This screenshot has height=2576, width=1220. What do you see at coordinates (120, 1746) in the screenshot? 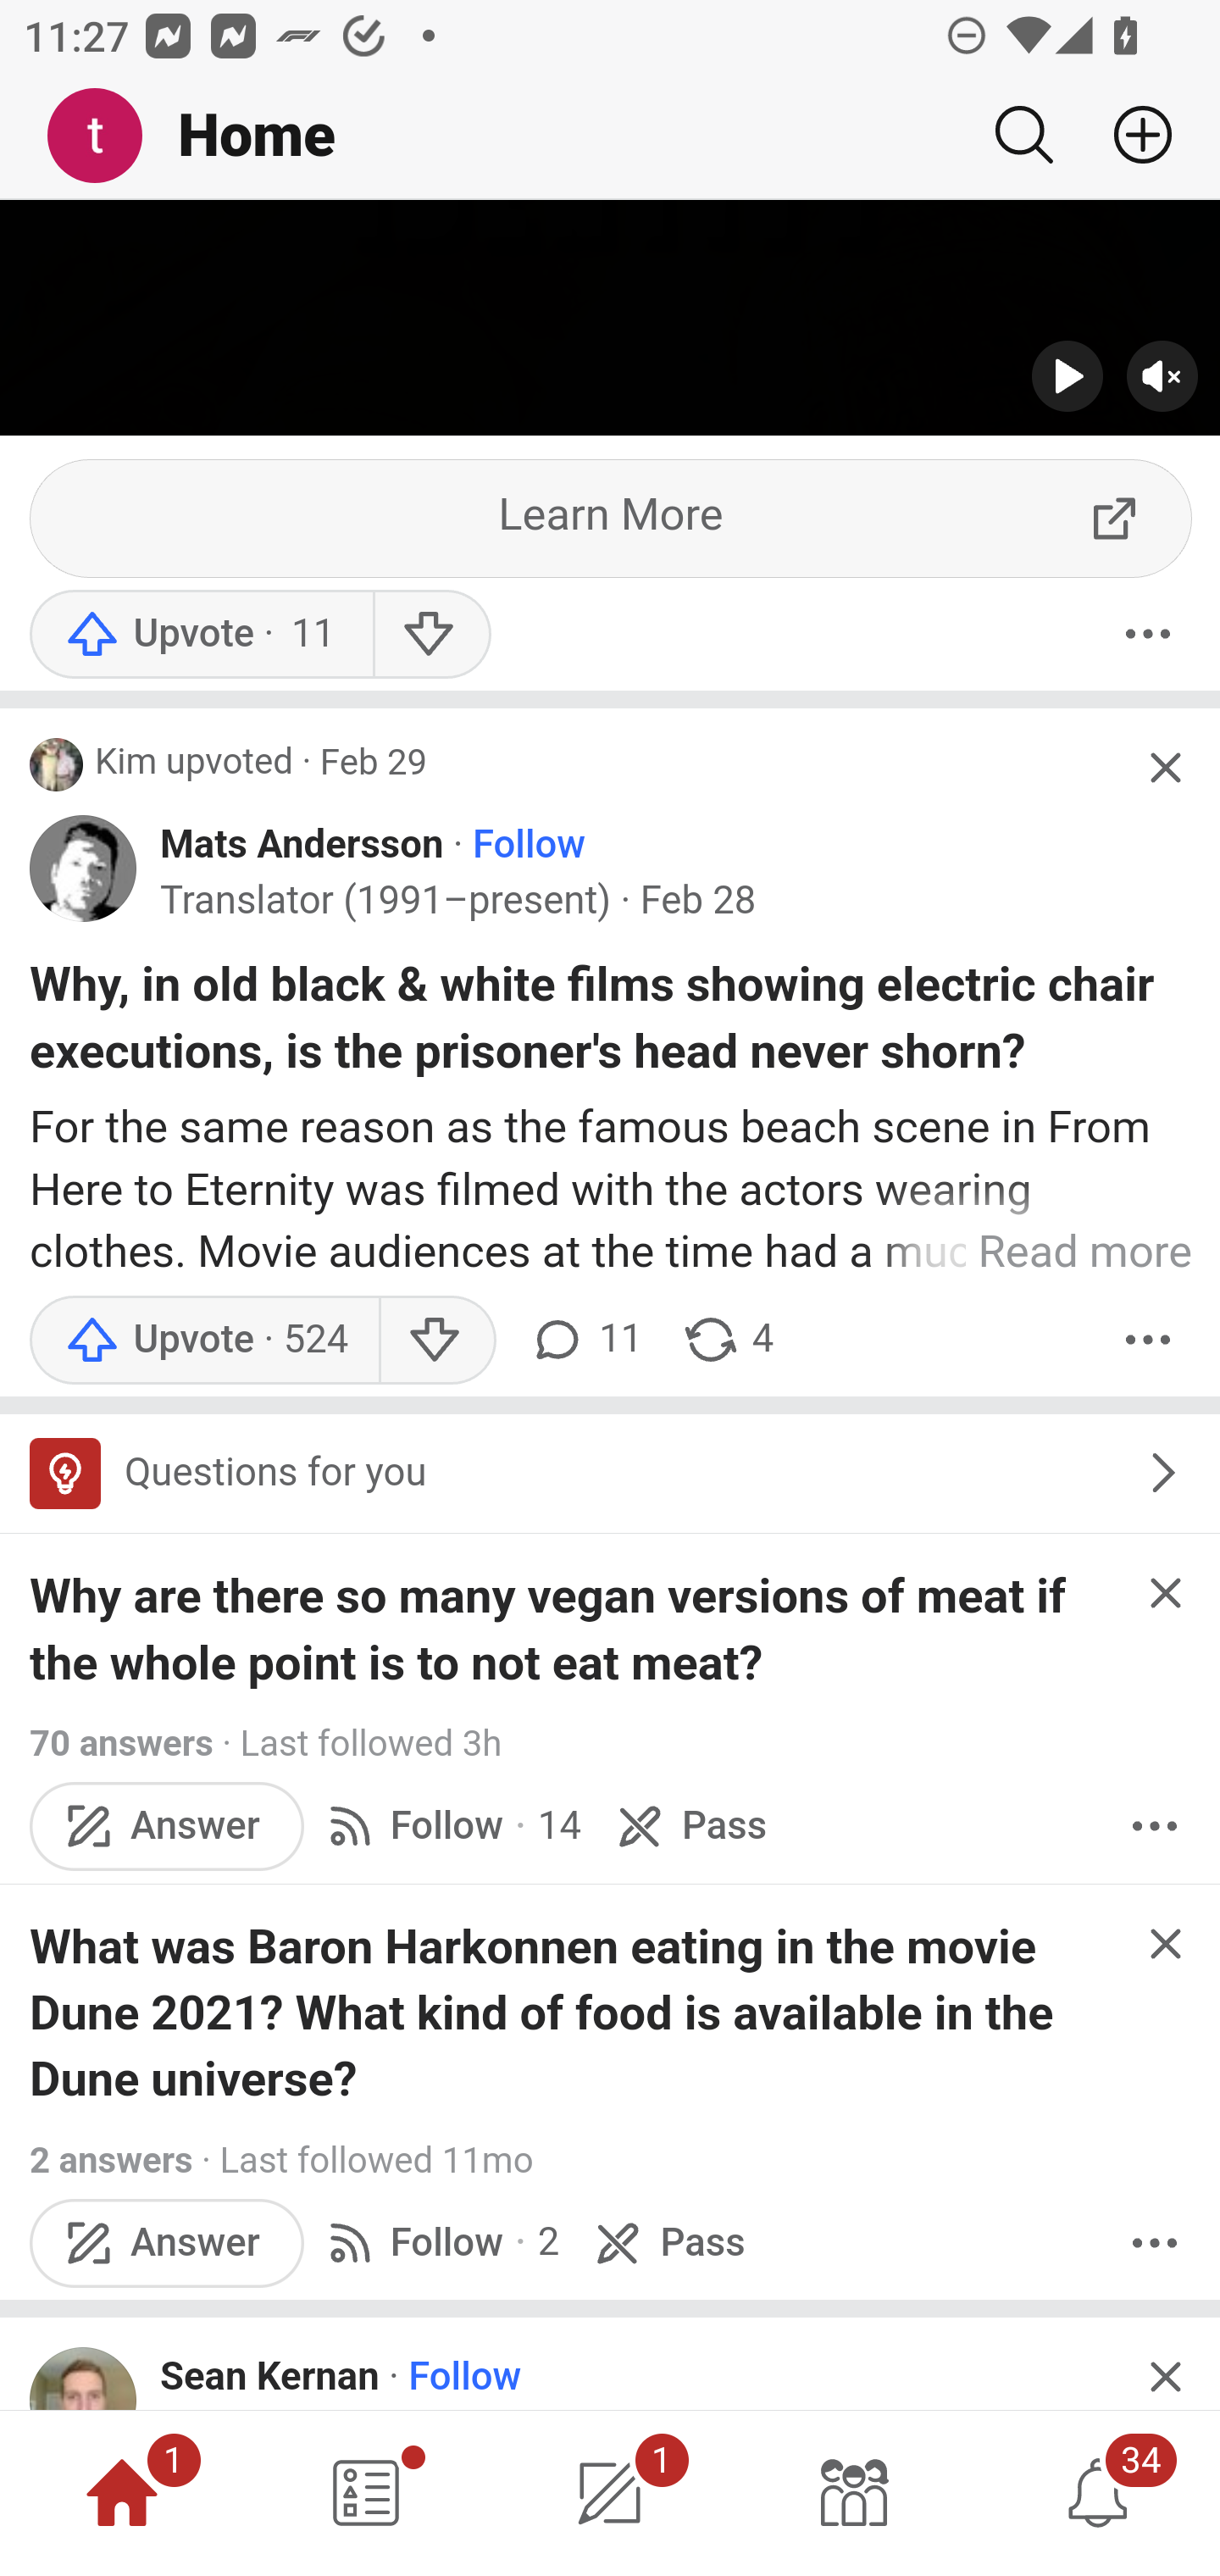
I see `70 answers 70  answers` at bounding box center [120, 1746].